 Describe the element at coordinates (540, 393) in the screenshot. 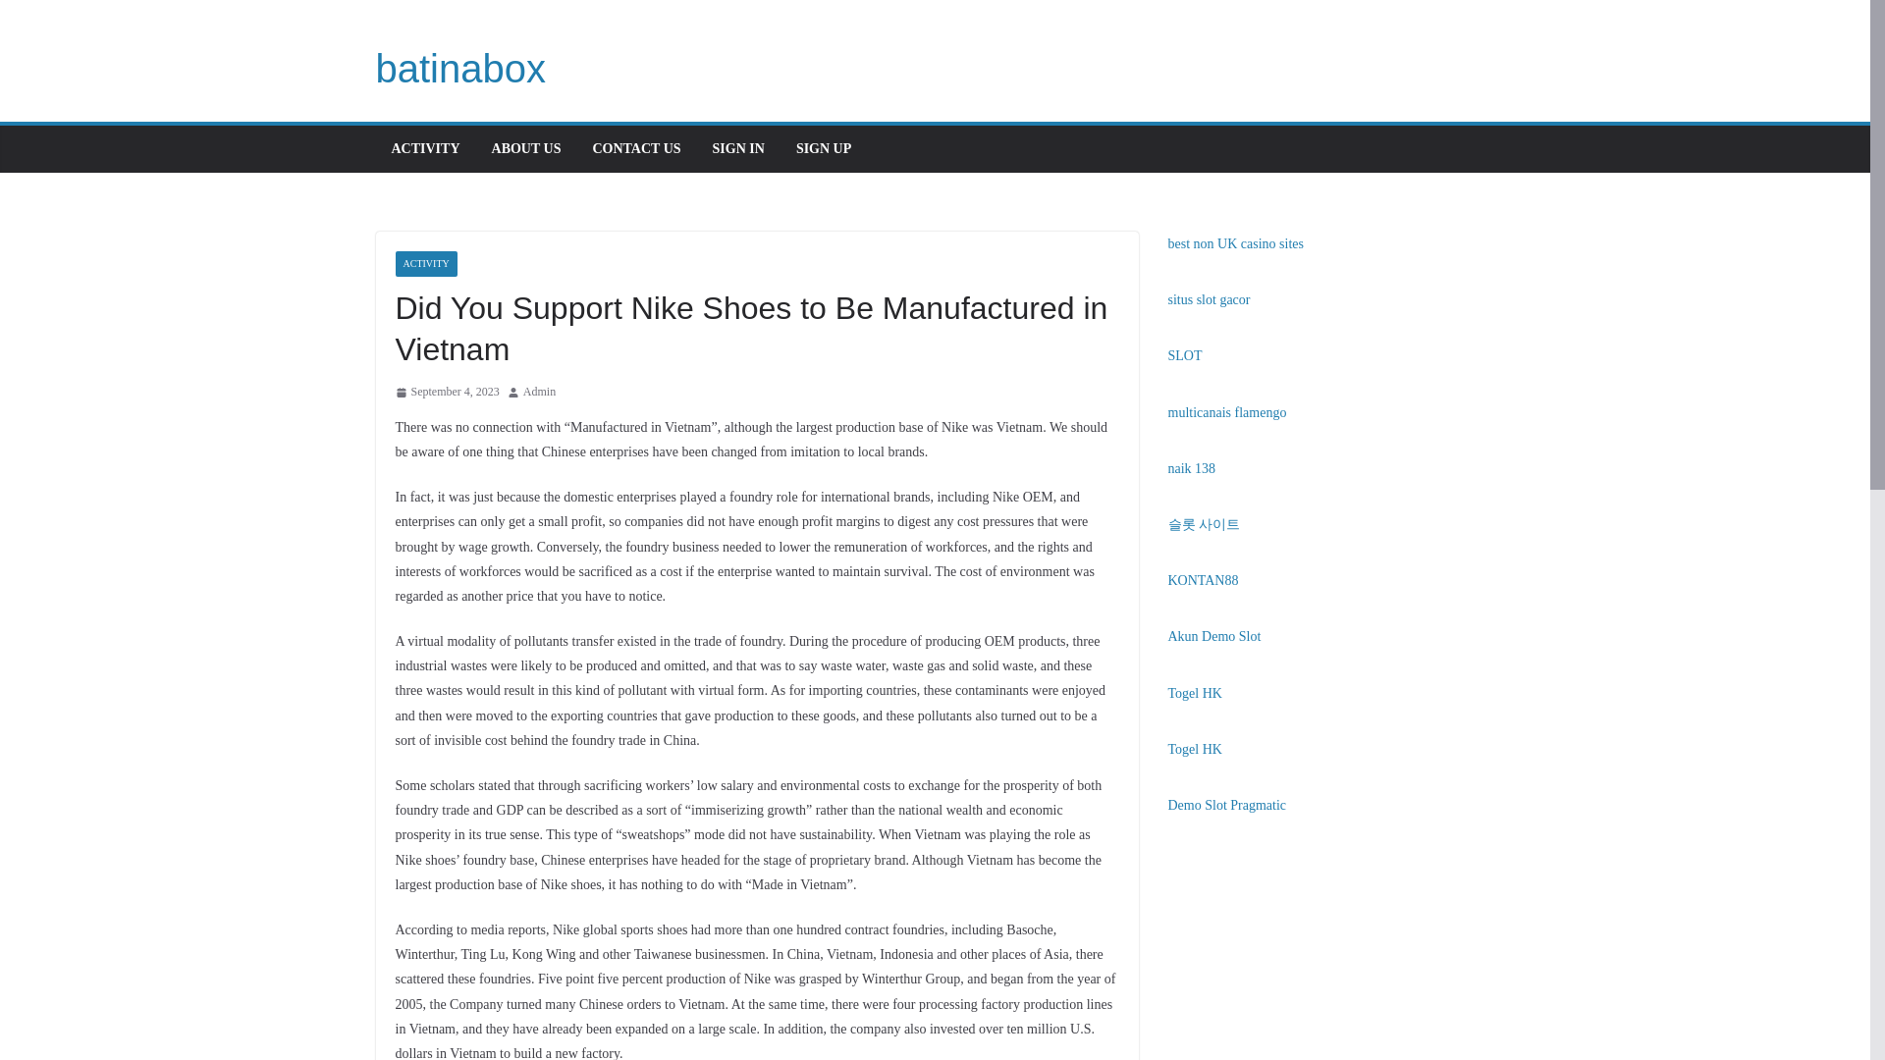

I see `Admin` at that location.